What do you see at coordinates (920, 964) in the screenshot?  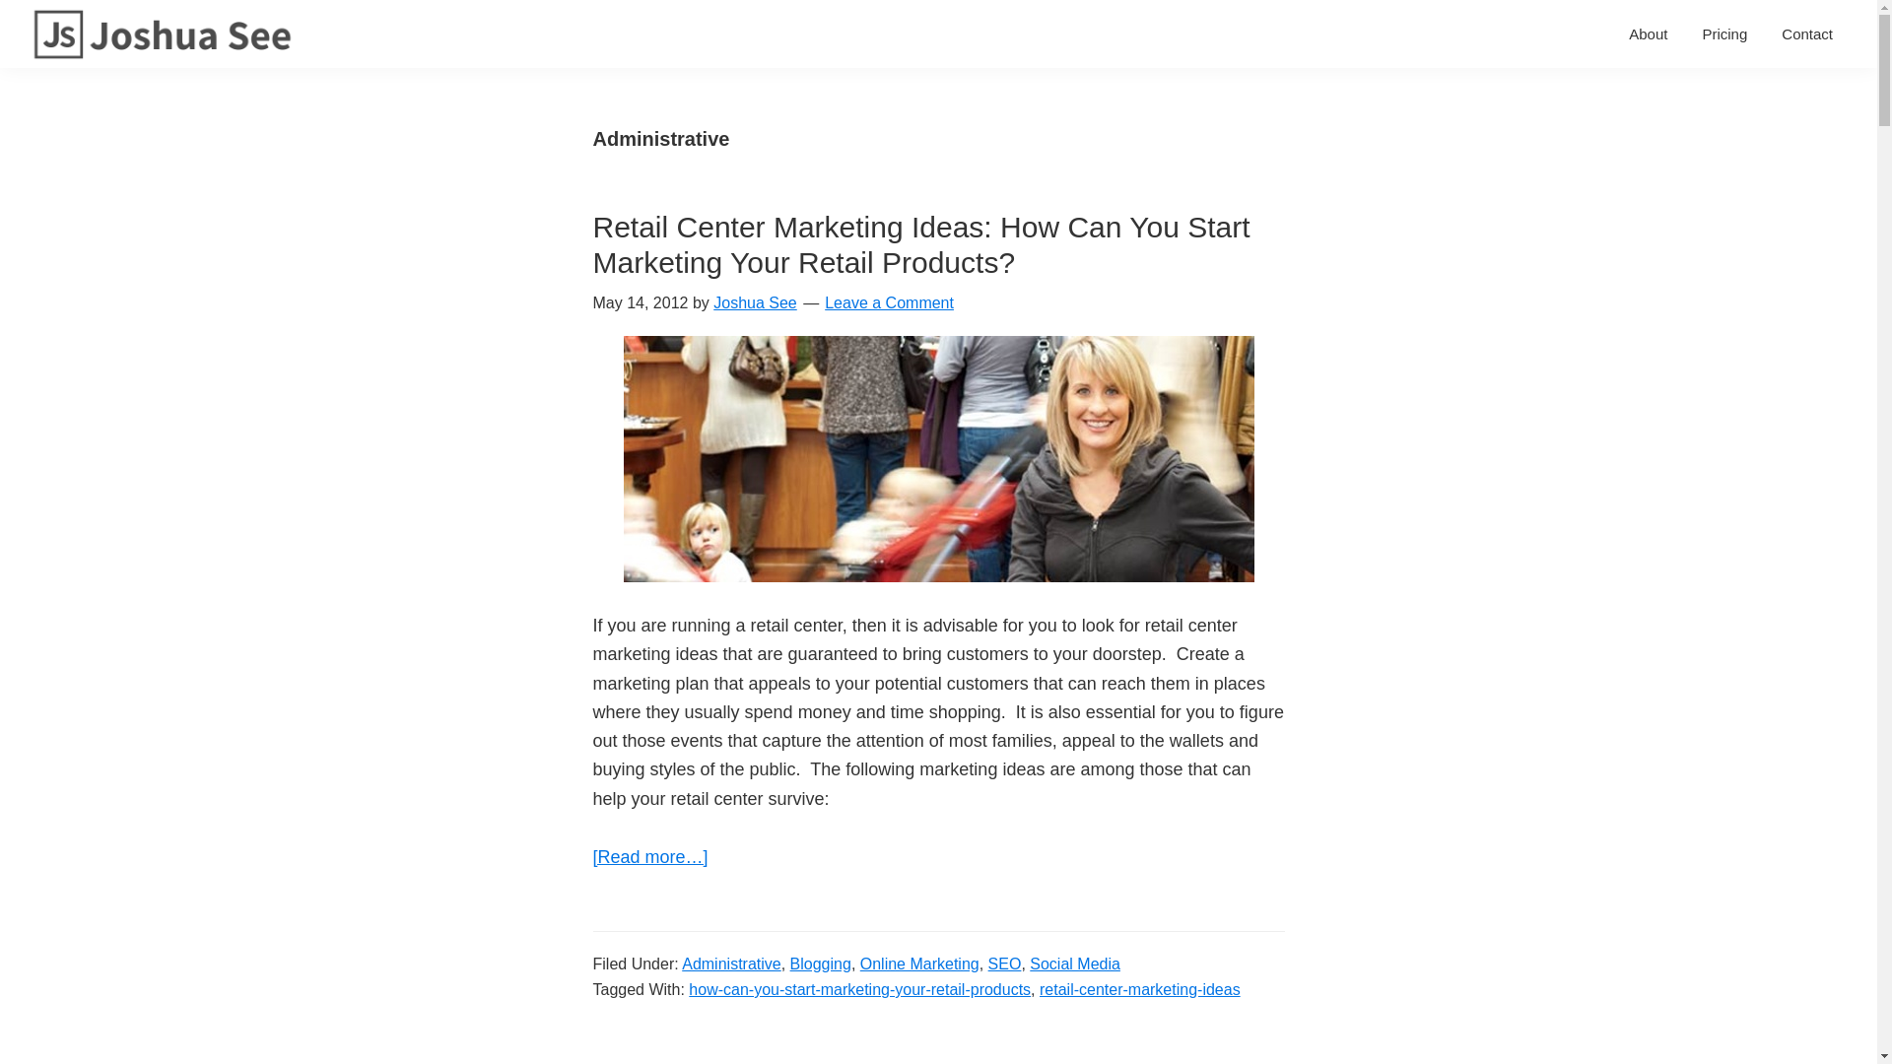 I see `Online Marketing` at bounding box center [920, 964].